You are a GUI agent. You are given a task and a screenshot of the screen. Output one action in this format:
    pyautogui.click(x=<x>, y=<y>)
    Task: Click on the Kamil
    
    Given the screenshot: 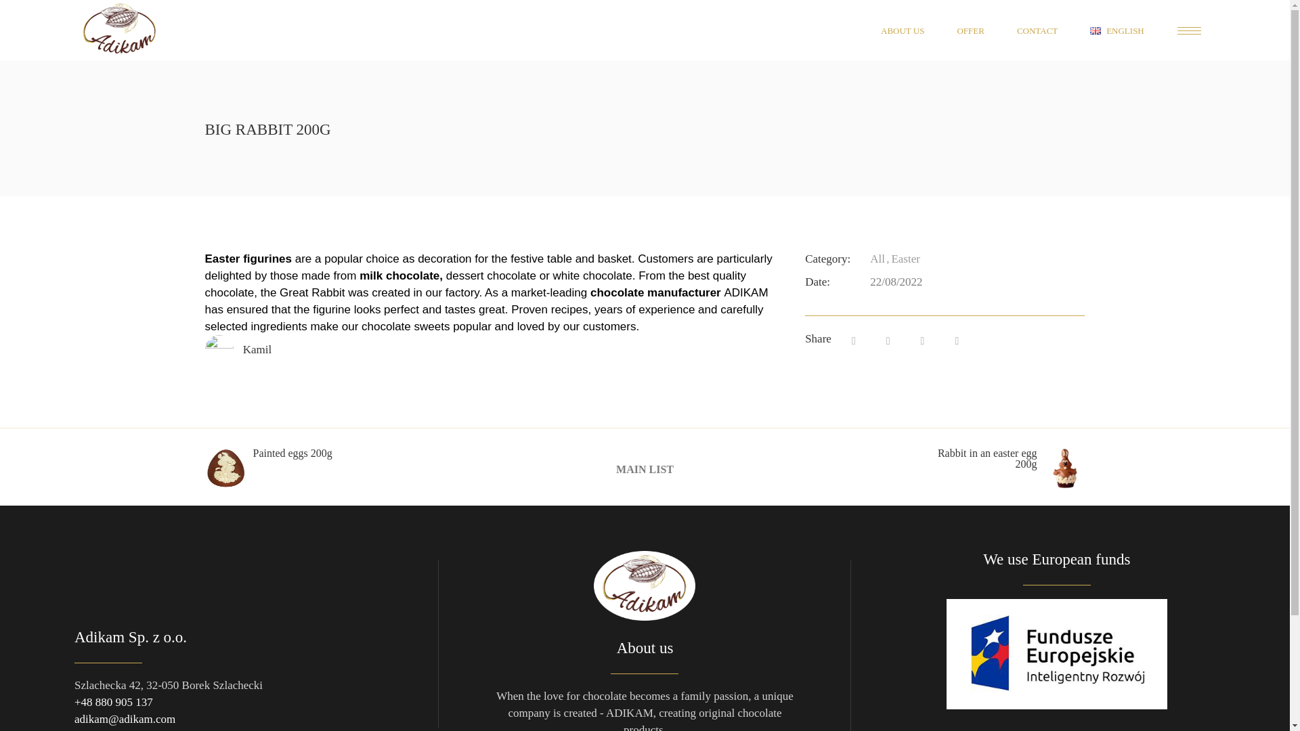 What is the action you would take?
    pyautogui.click(x=257, y=349)
    